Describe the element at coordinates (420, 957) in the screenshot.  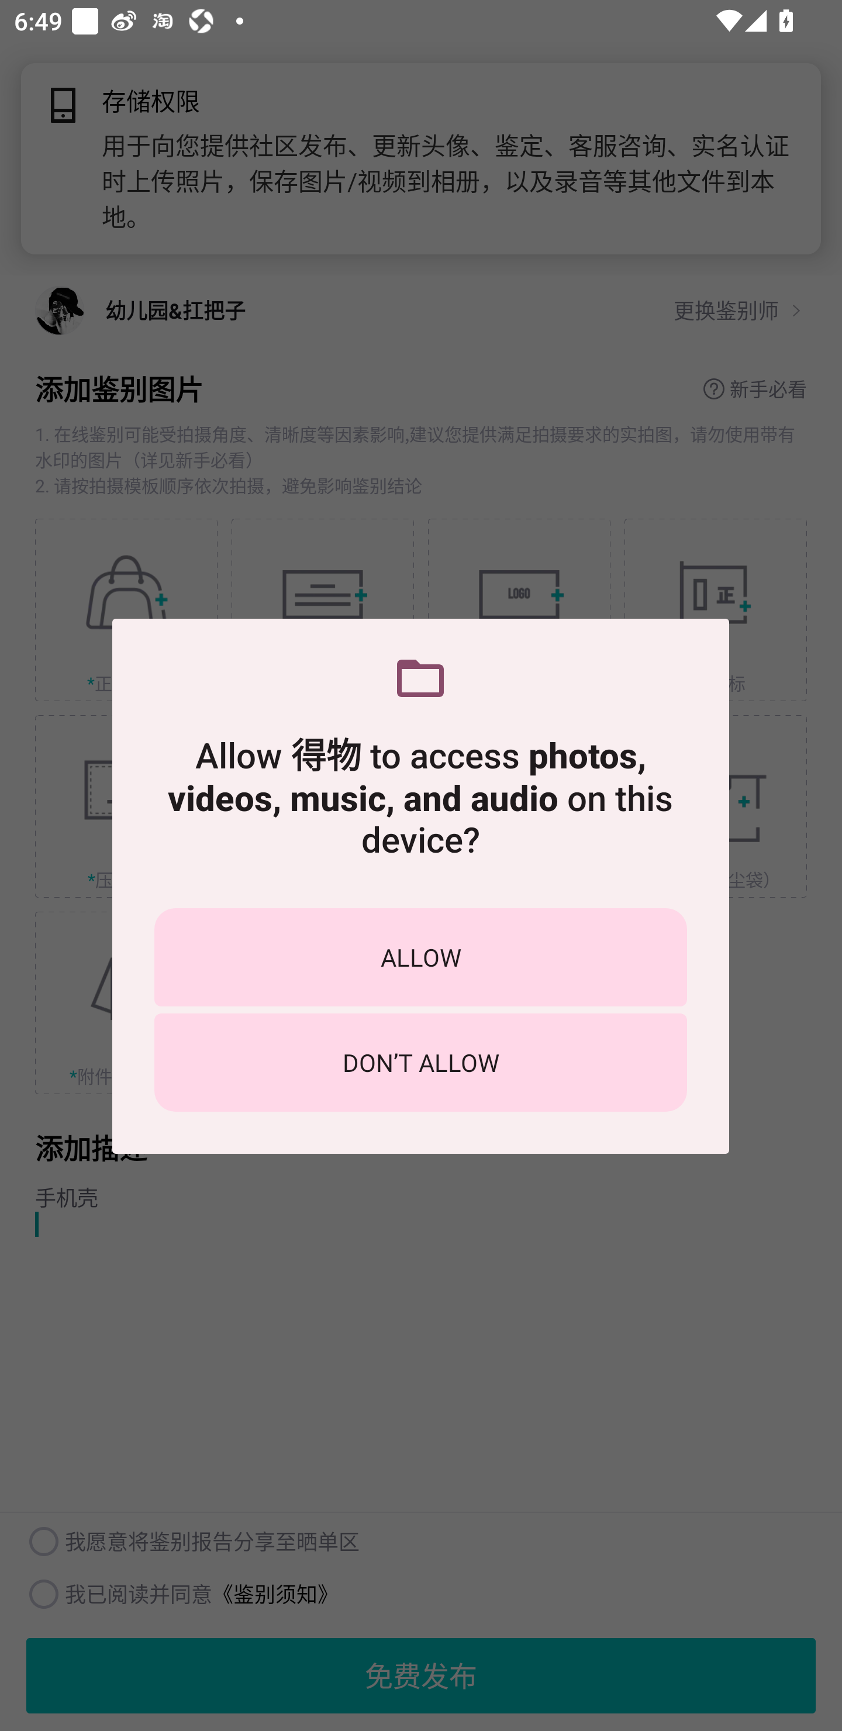
I see `ALLOW` at that location.